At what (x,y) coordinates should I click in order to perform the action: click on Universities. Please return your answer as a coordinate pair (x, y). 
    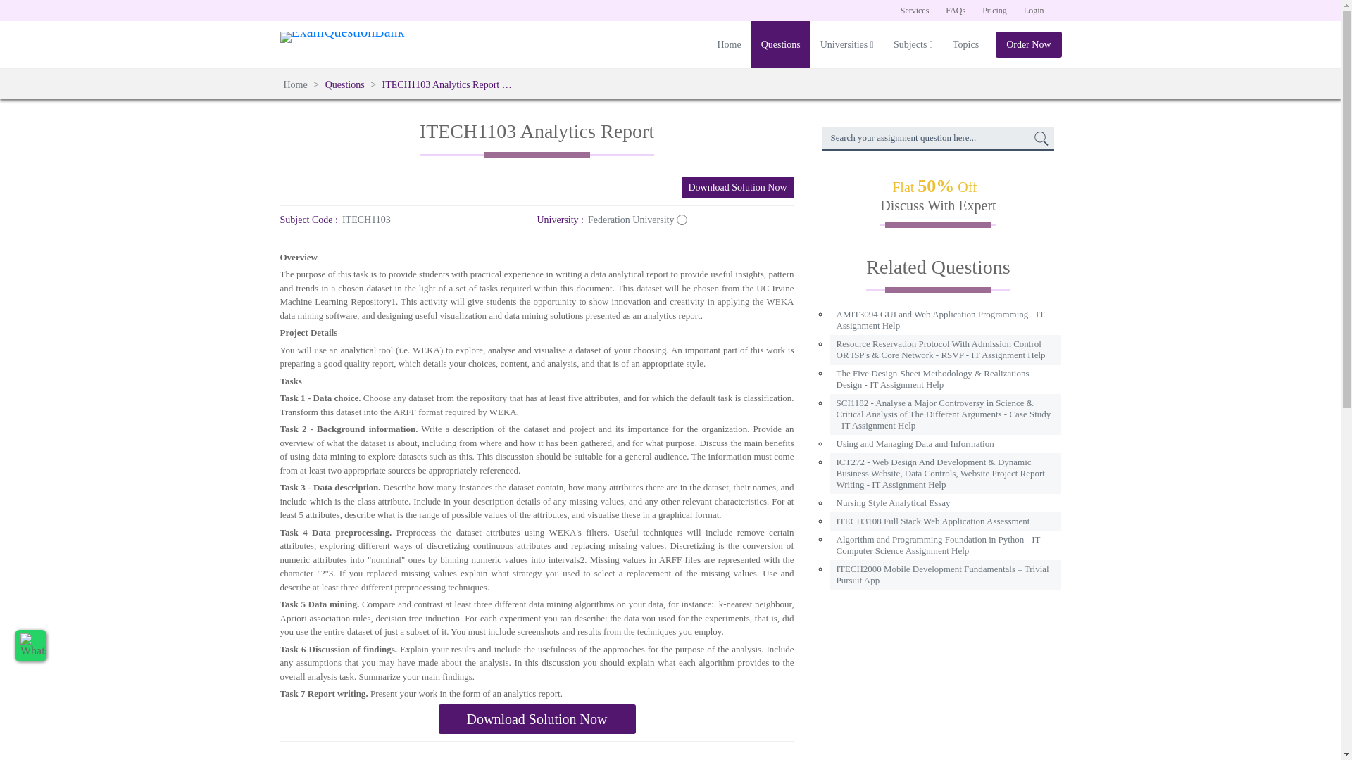
    Looking at the image, I should click on (846, 45).